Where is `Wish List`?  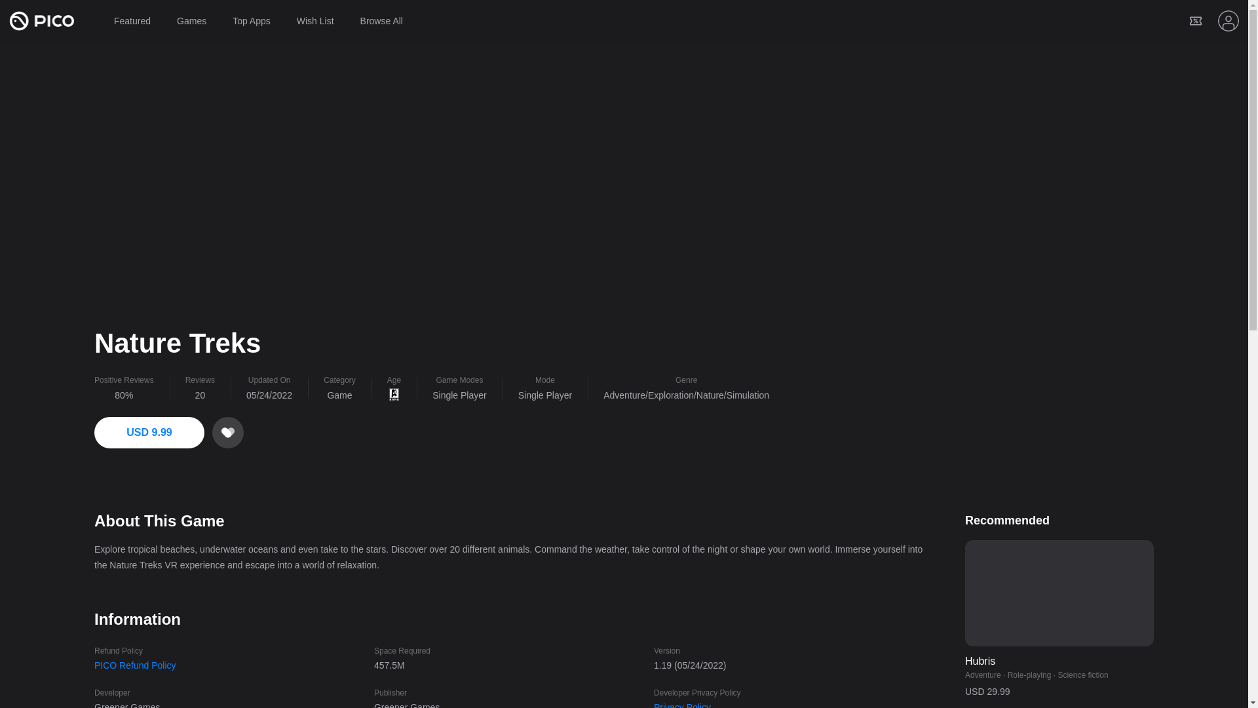 Wish List is located at coordinates (316, 21).